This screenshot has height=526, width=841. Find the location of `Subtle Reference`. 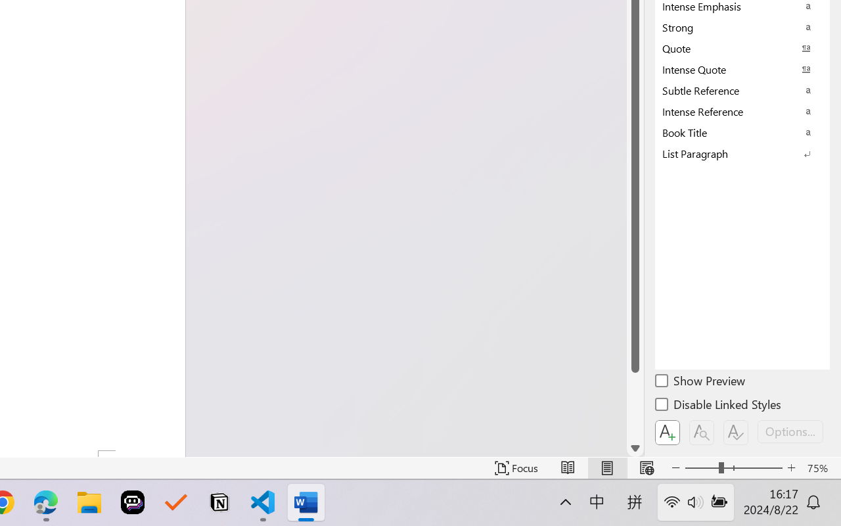

Subtle Reference is located at coordinates (742, 90).